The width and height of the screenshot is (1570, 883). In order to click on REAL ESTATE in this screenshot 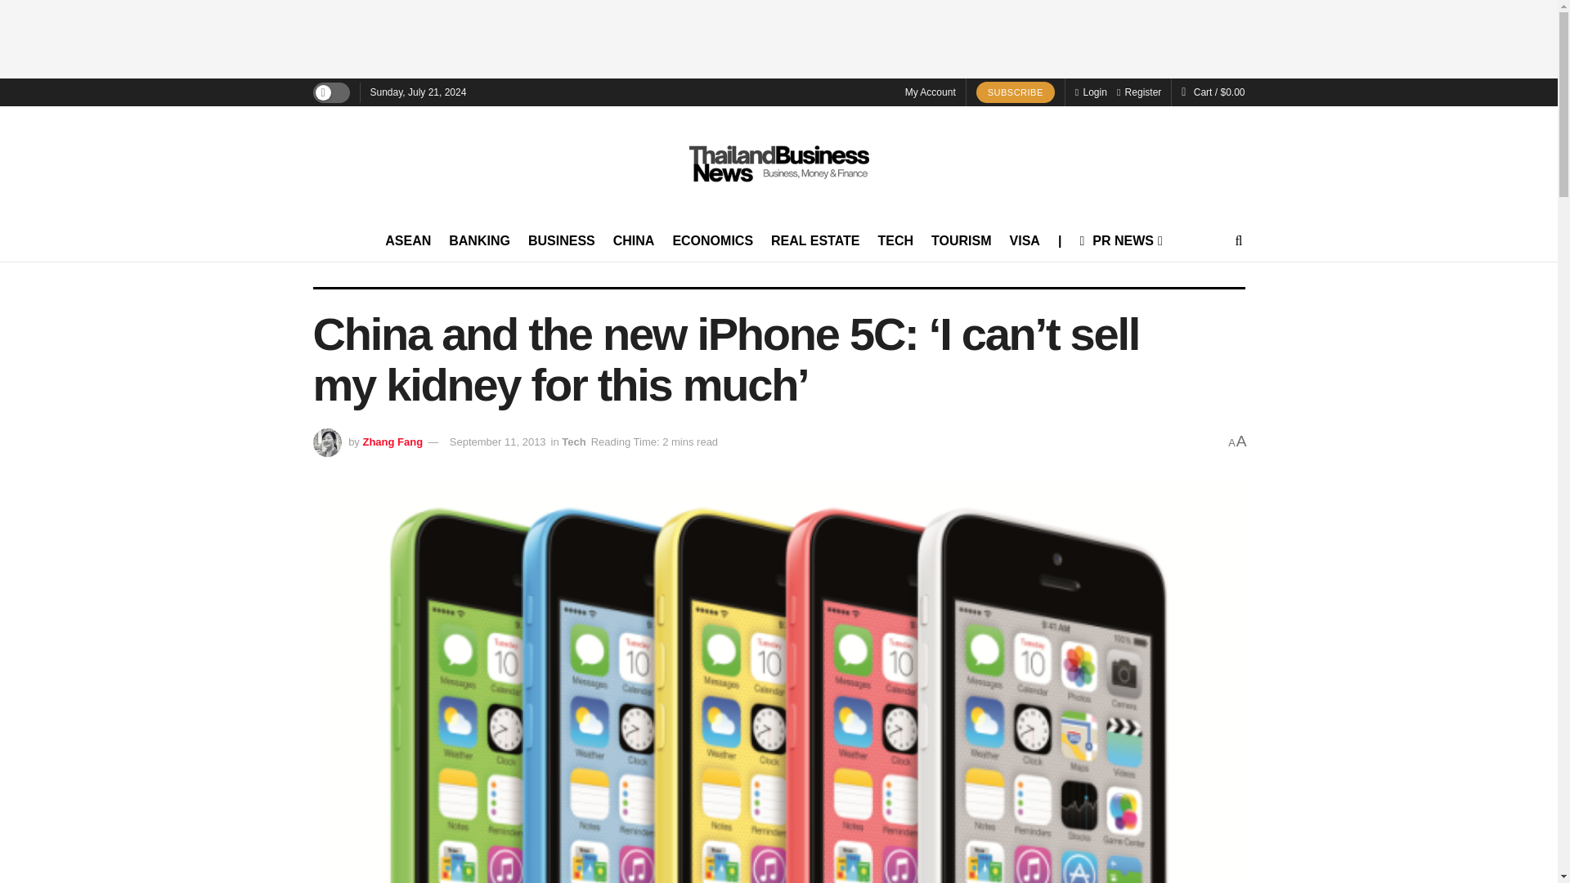, I will do `click(814, 240)`.